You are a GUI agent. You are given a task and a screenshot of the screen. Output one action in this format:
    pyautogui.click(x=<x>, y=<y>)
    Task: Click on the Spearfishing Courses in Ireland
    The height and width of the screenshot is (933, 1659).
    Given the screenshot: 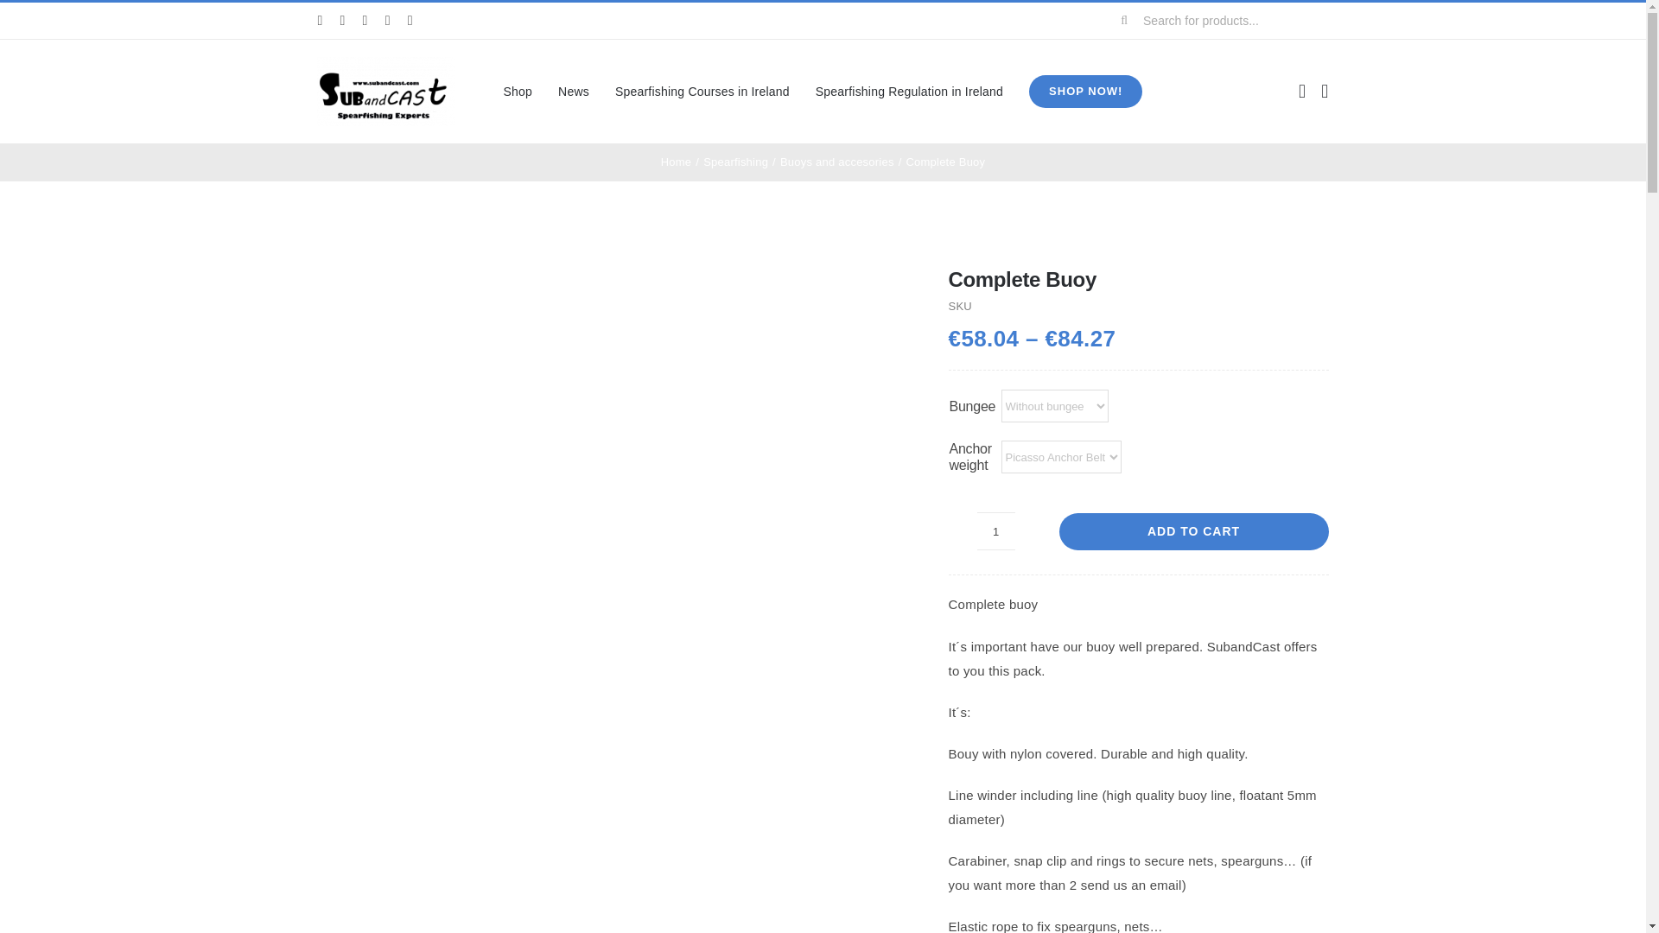 What is the action you would take?
    pyautogui.click(x=702, y=91)
    